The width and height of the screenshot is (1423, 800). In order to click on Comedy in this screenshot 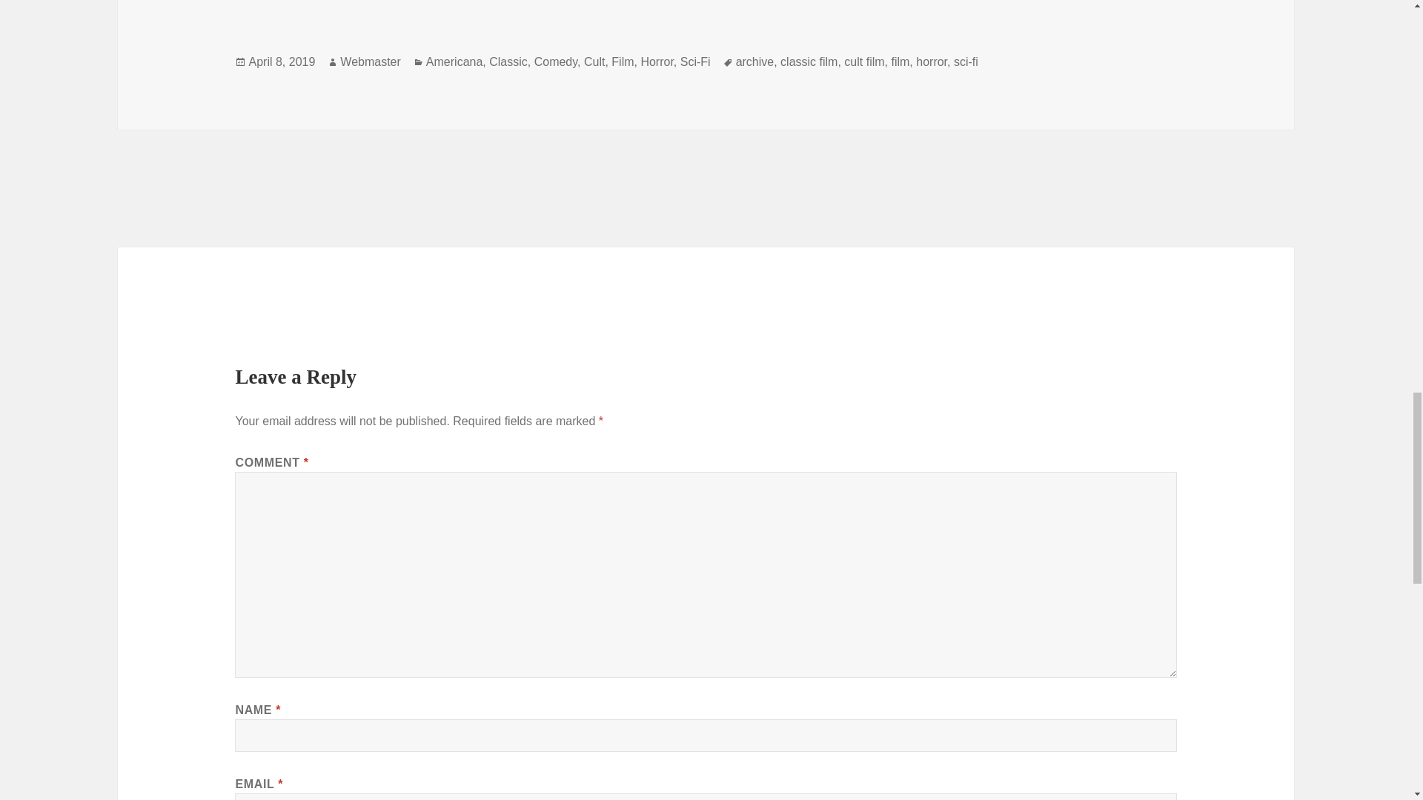, I will do `click(556, 61)`.